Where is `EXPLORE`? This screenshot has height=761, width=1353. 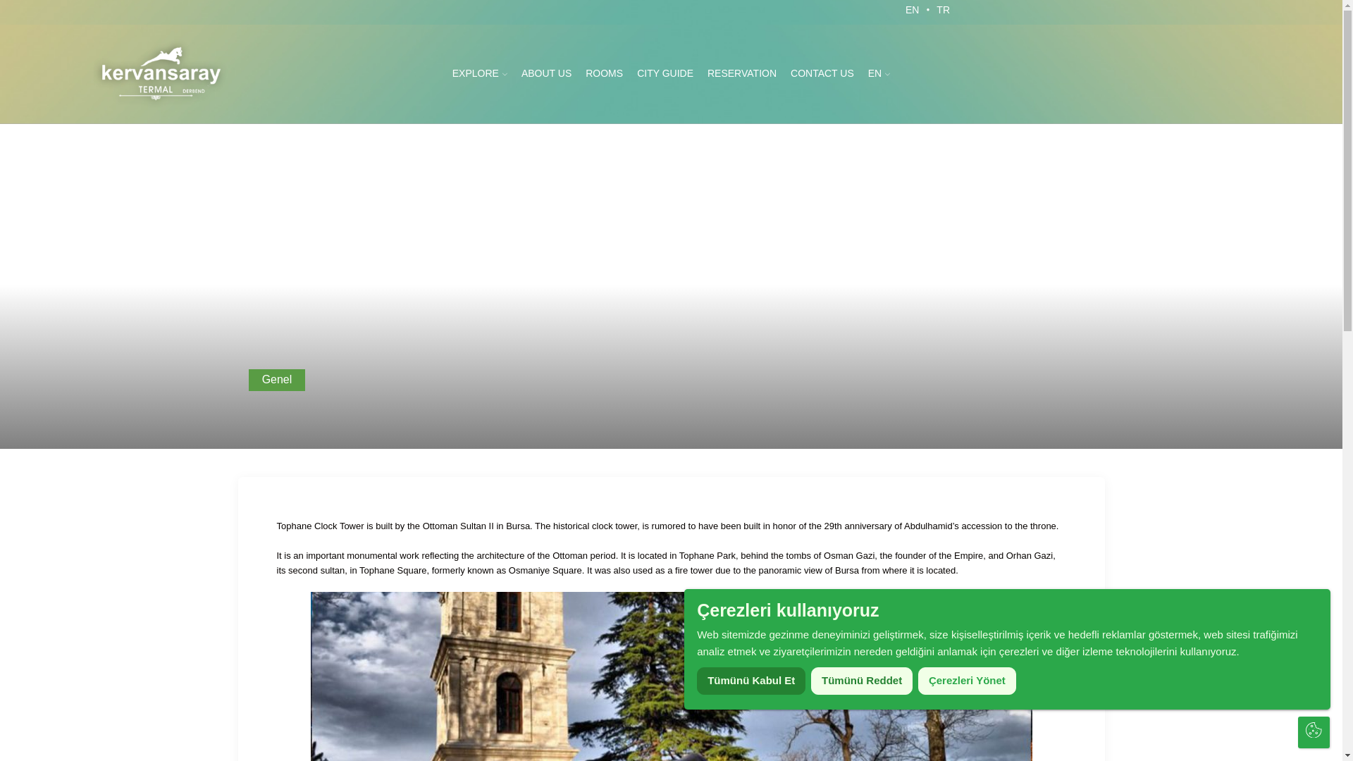 EXPLORE is located at coordinates (479, 74).